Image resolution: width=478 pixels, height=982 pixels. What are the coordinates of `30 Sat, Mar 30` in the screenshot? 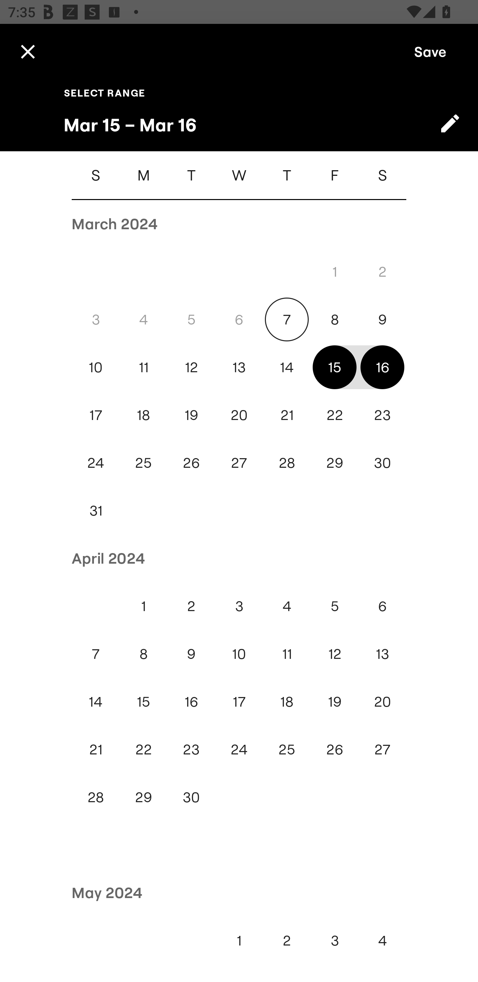 It's located at (382, 463).